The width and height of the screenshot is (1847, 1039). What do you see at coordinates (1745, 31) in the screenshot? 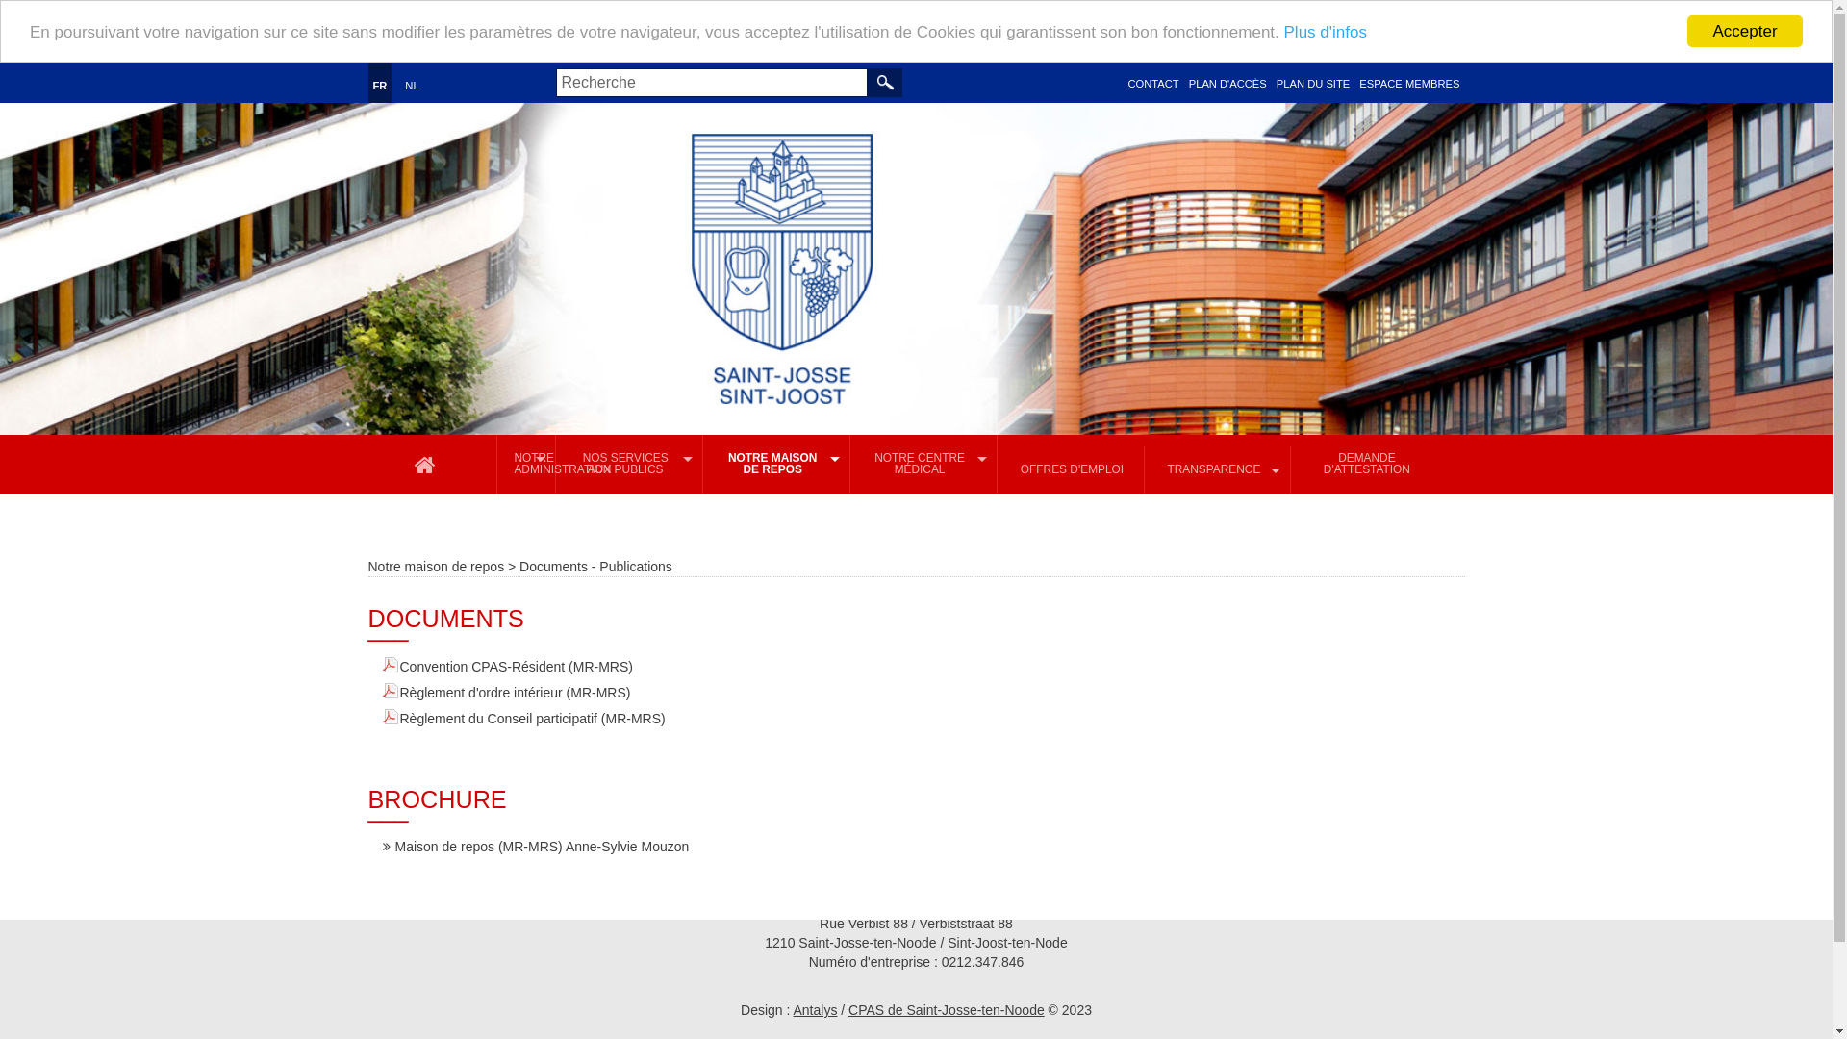
I see `Accepter` at bounding box center [1745, 31].